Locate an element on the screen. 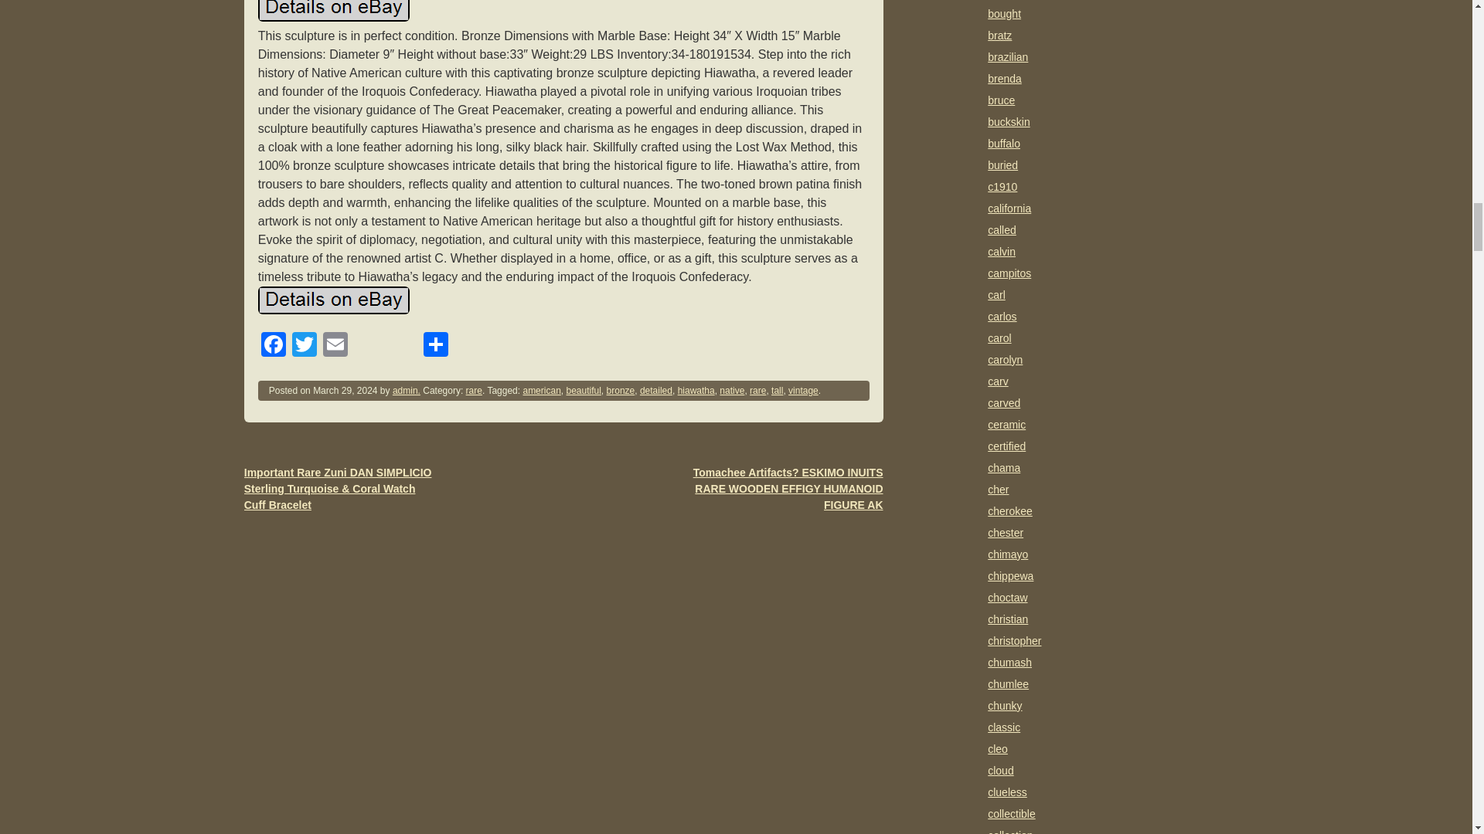 Image resolution: width=1484 pixels, height=834 pixels. beautiful is located at coordinates (583, 391).